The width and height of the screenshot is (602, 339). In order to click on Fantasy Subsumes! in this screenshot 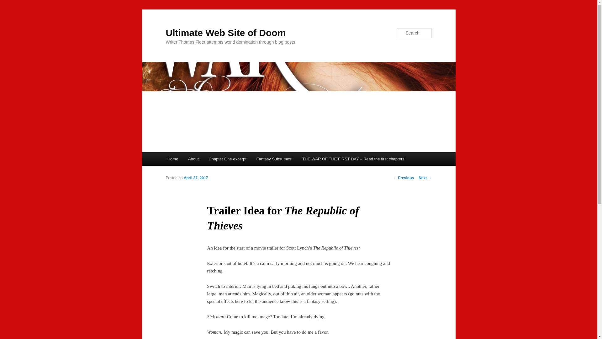, I will do `click(274, 159)`.